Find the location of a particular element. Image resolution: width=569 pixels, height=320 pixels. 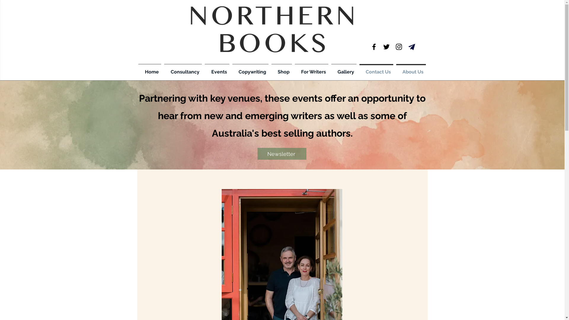

For Writers is located at coordinates (312, 69).